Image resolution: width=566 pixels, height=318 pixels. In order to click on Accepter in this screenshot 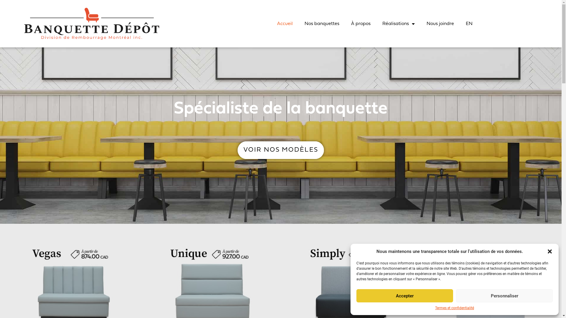, I will do `click(405, 296)`.